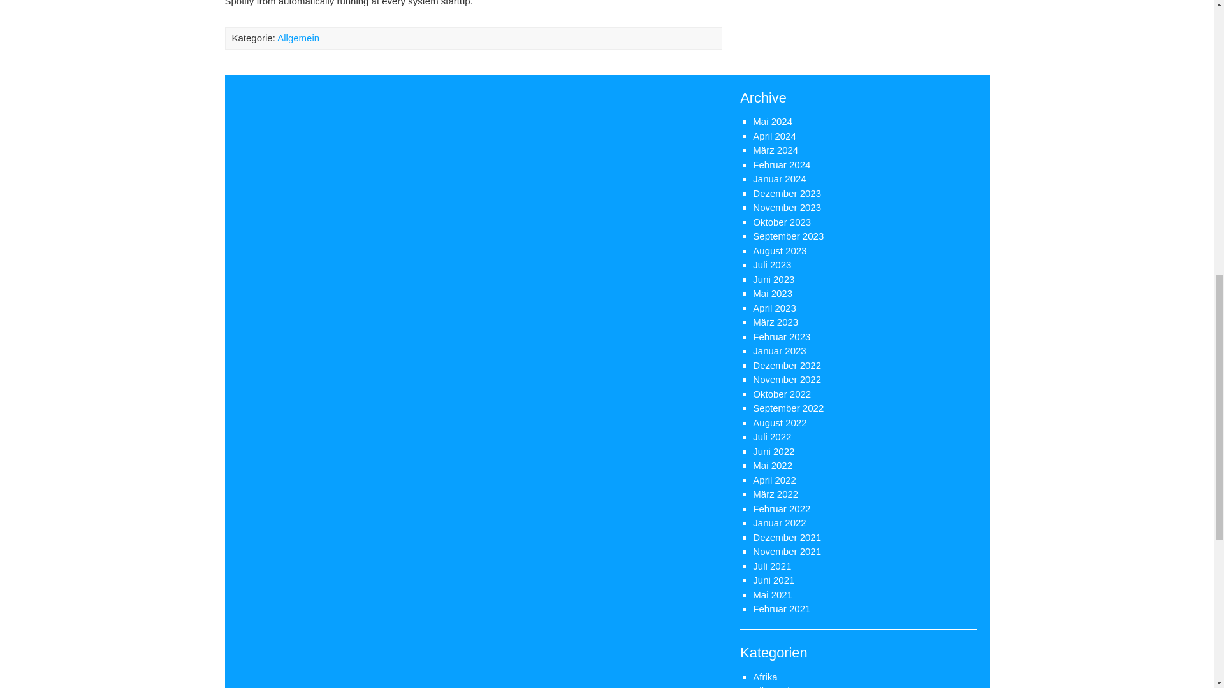  I want to click on Mai 2024, so click(772, 121).